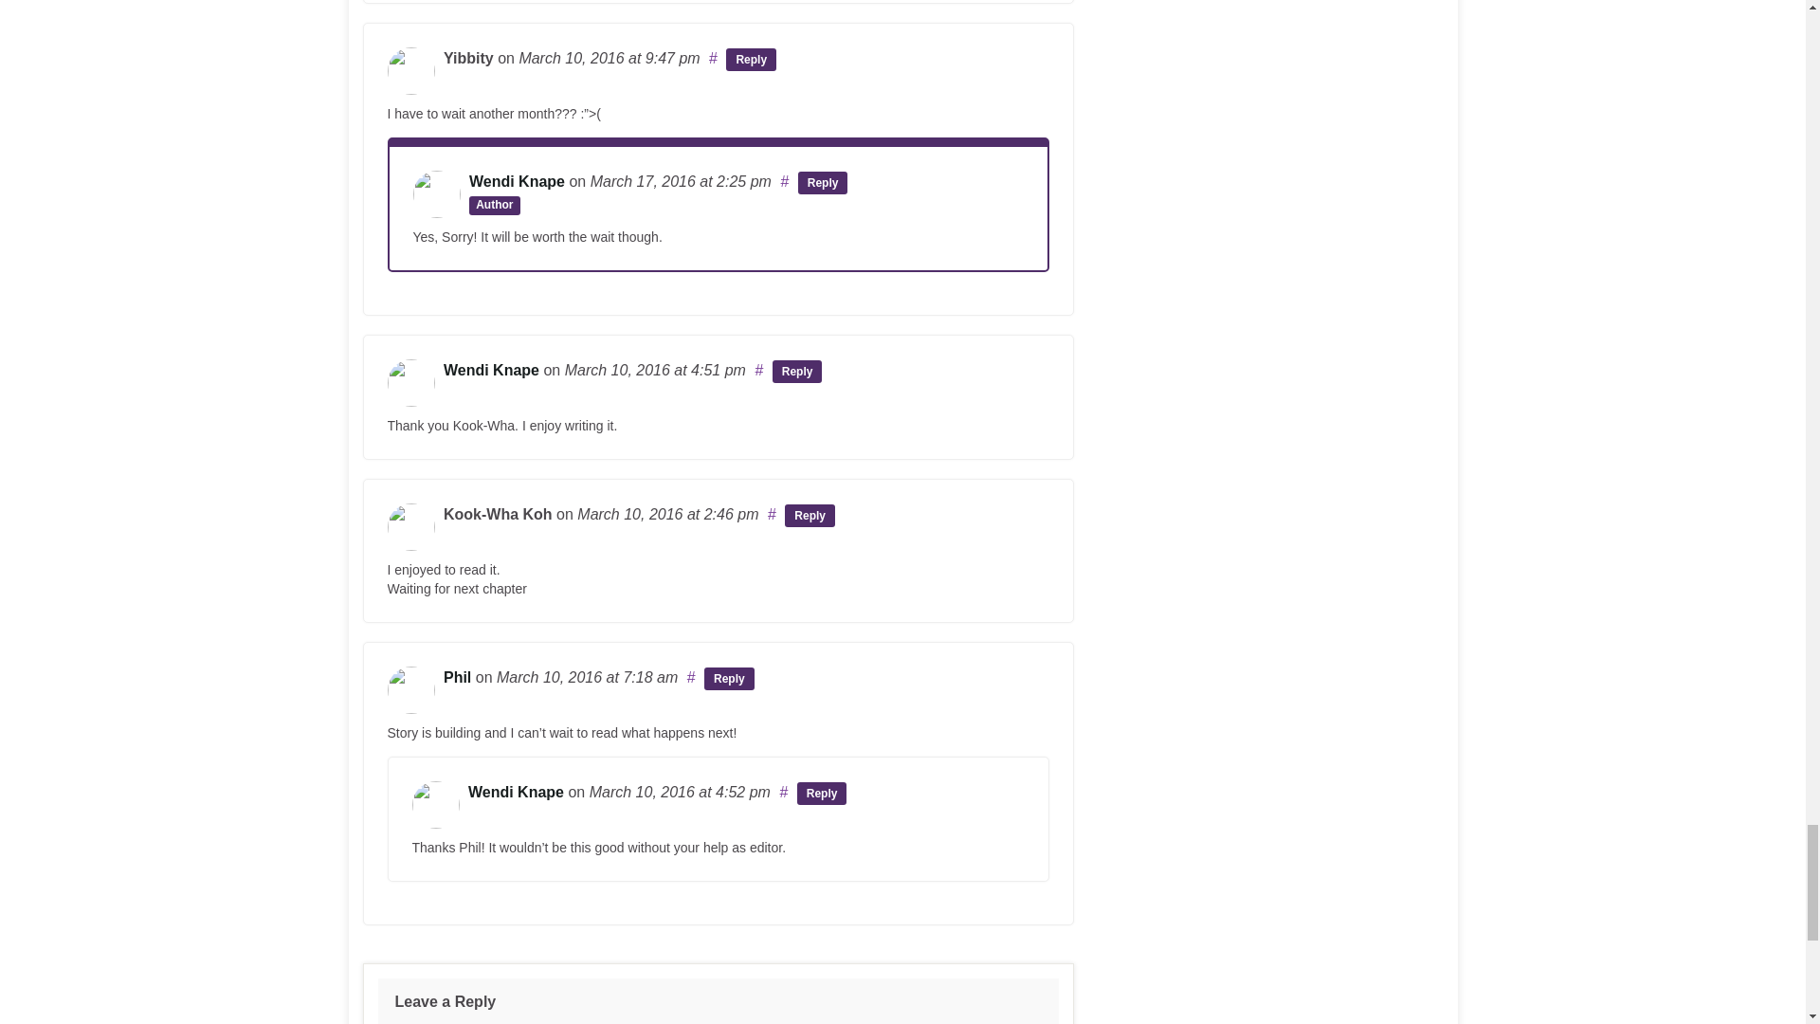 The height and width of the screenshot is (1024, 1820). What do you see at coordinates (457, 677) in the screenshot?
I see `Phil` at bounding box center [457, 677].